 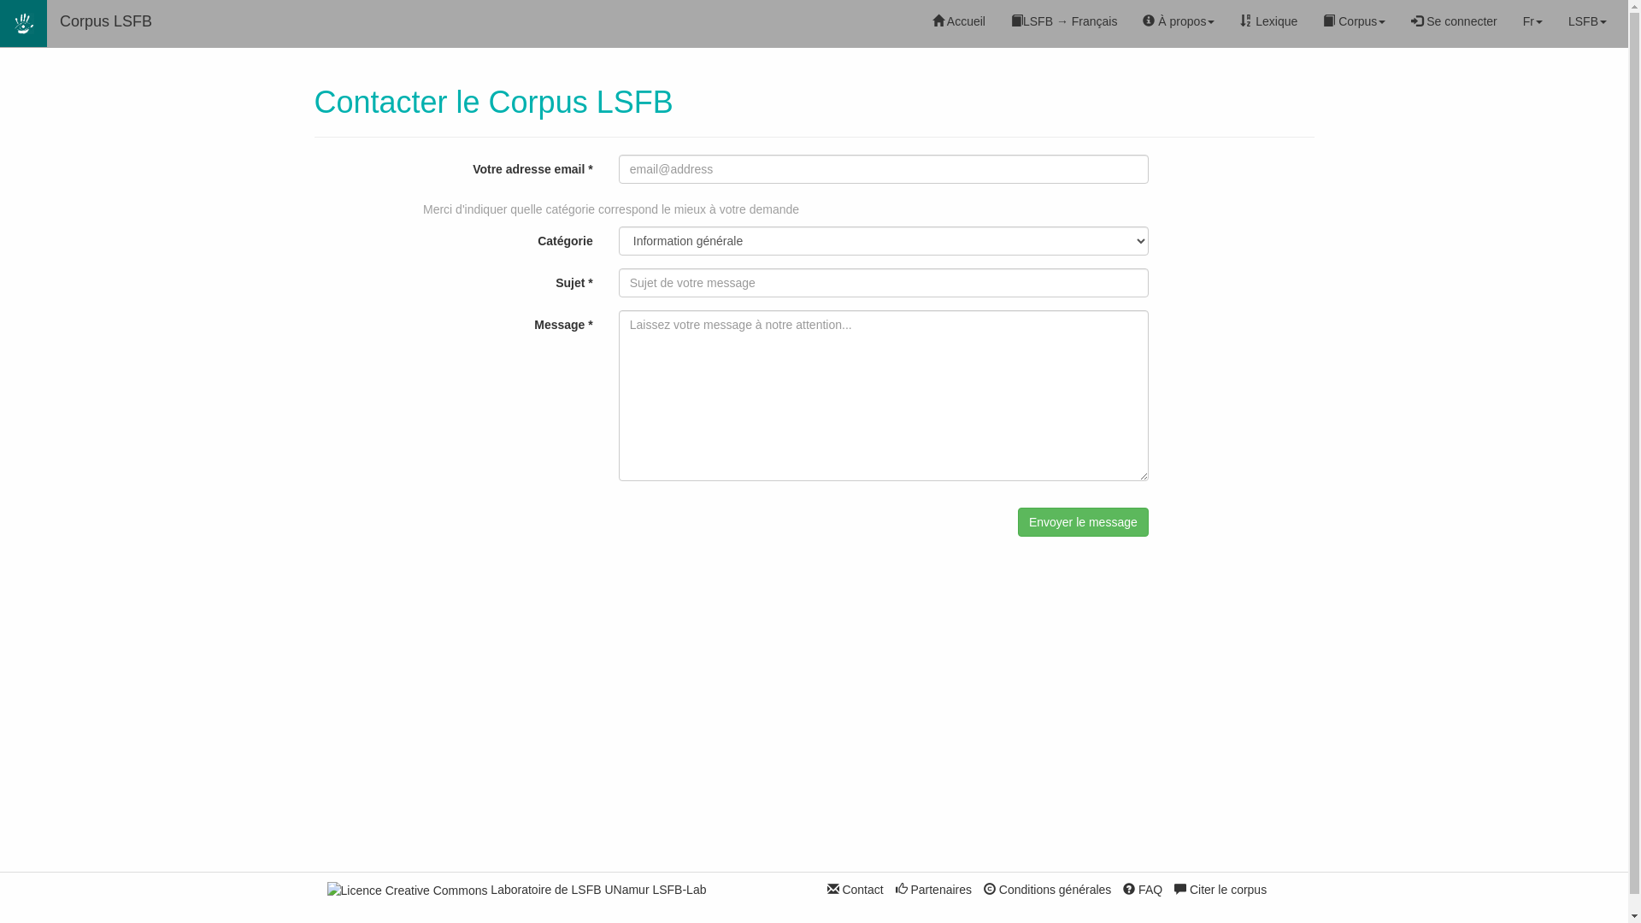 I want to click on FAQ, so click(x=1143, y=890).